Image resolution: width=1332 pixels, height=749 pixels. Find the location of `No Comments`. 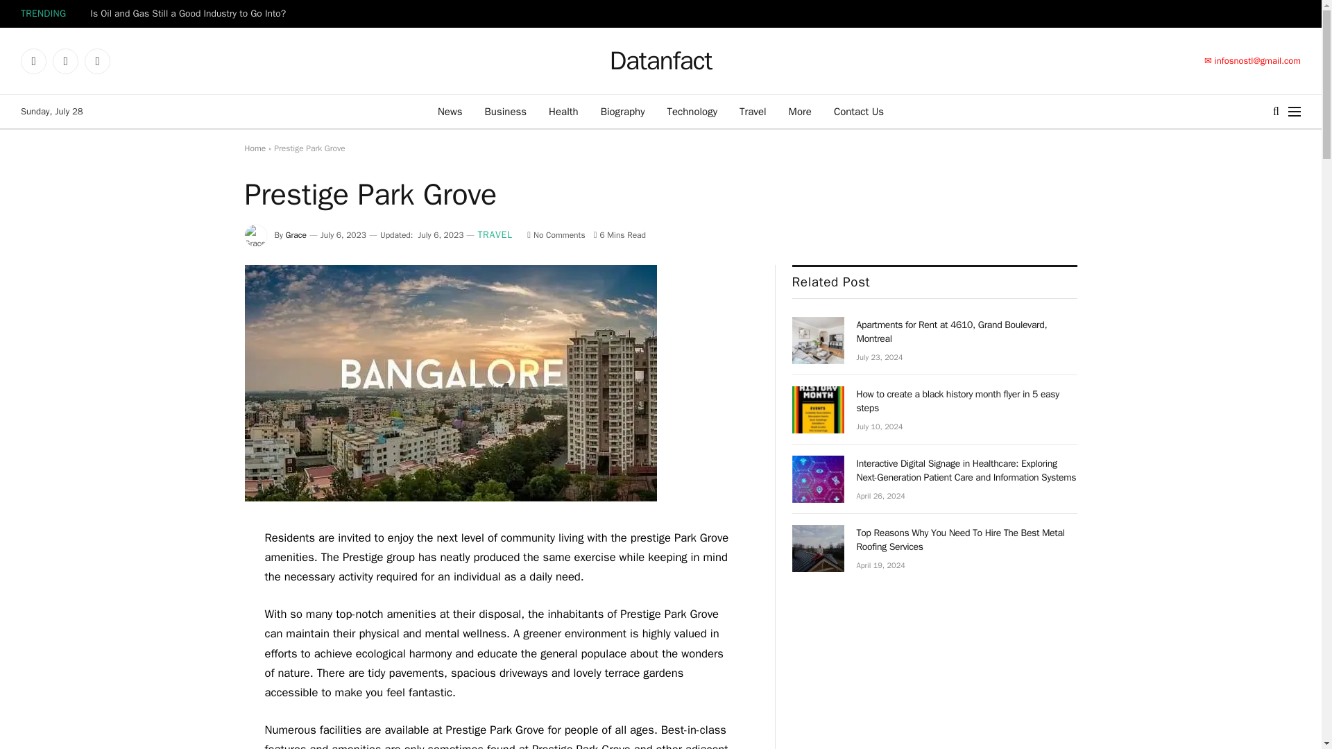

No Comments is located at coordinates (556, 234).